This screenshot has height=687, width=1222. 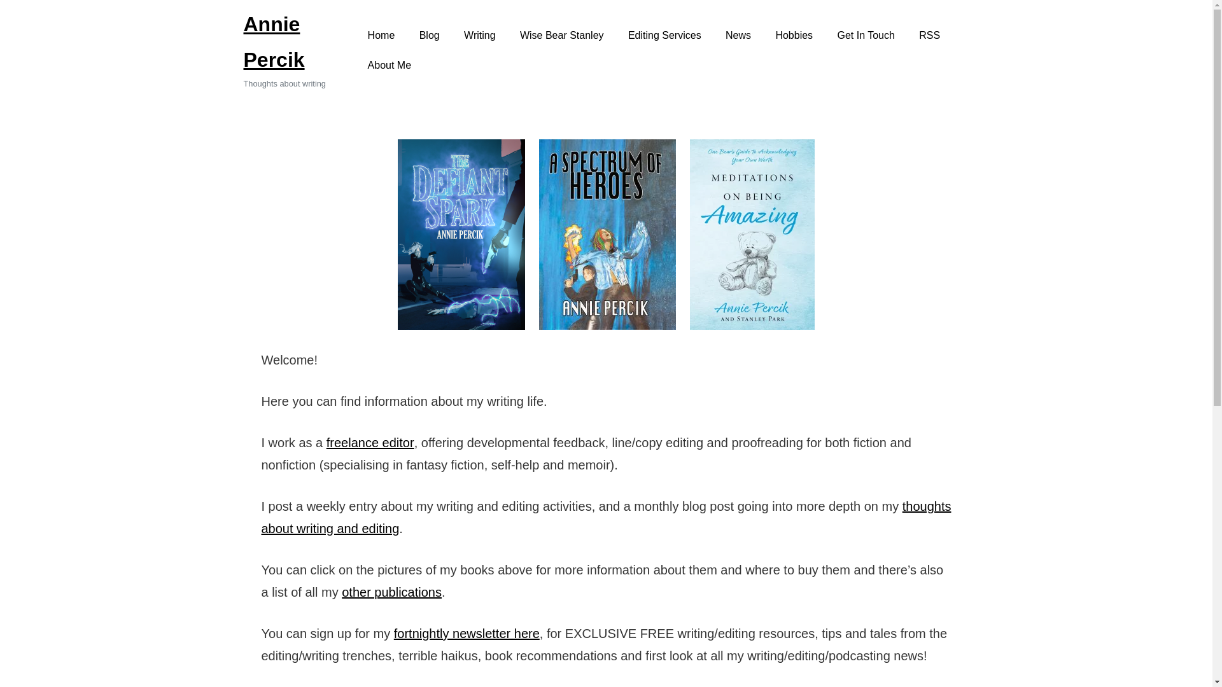 What do you see at coordinates (389, 66) in the screenshot?
I see `About Me` at bounding box center [389, 66].